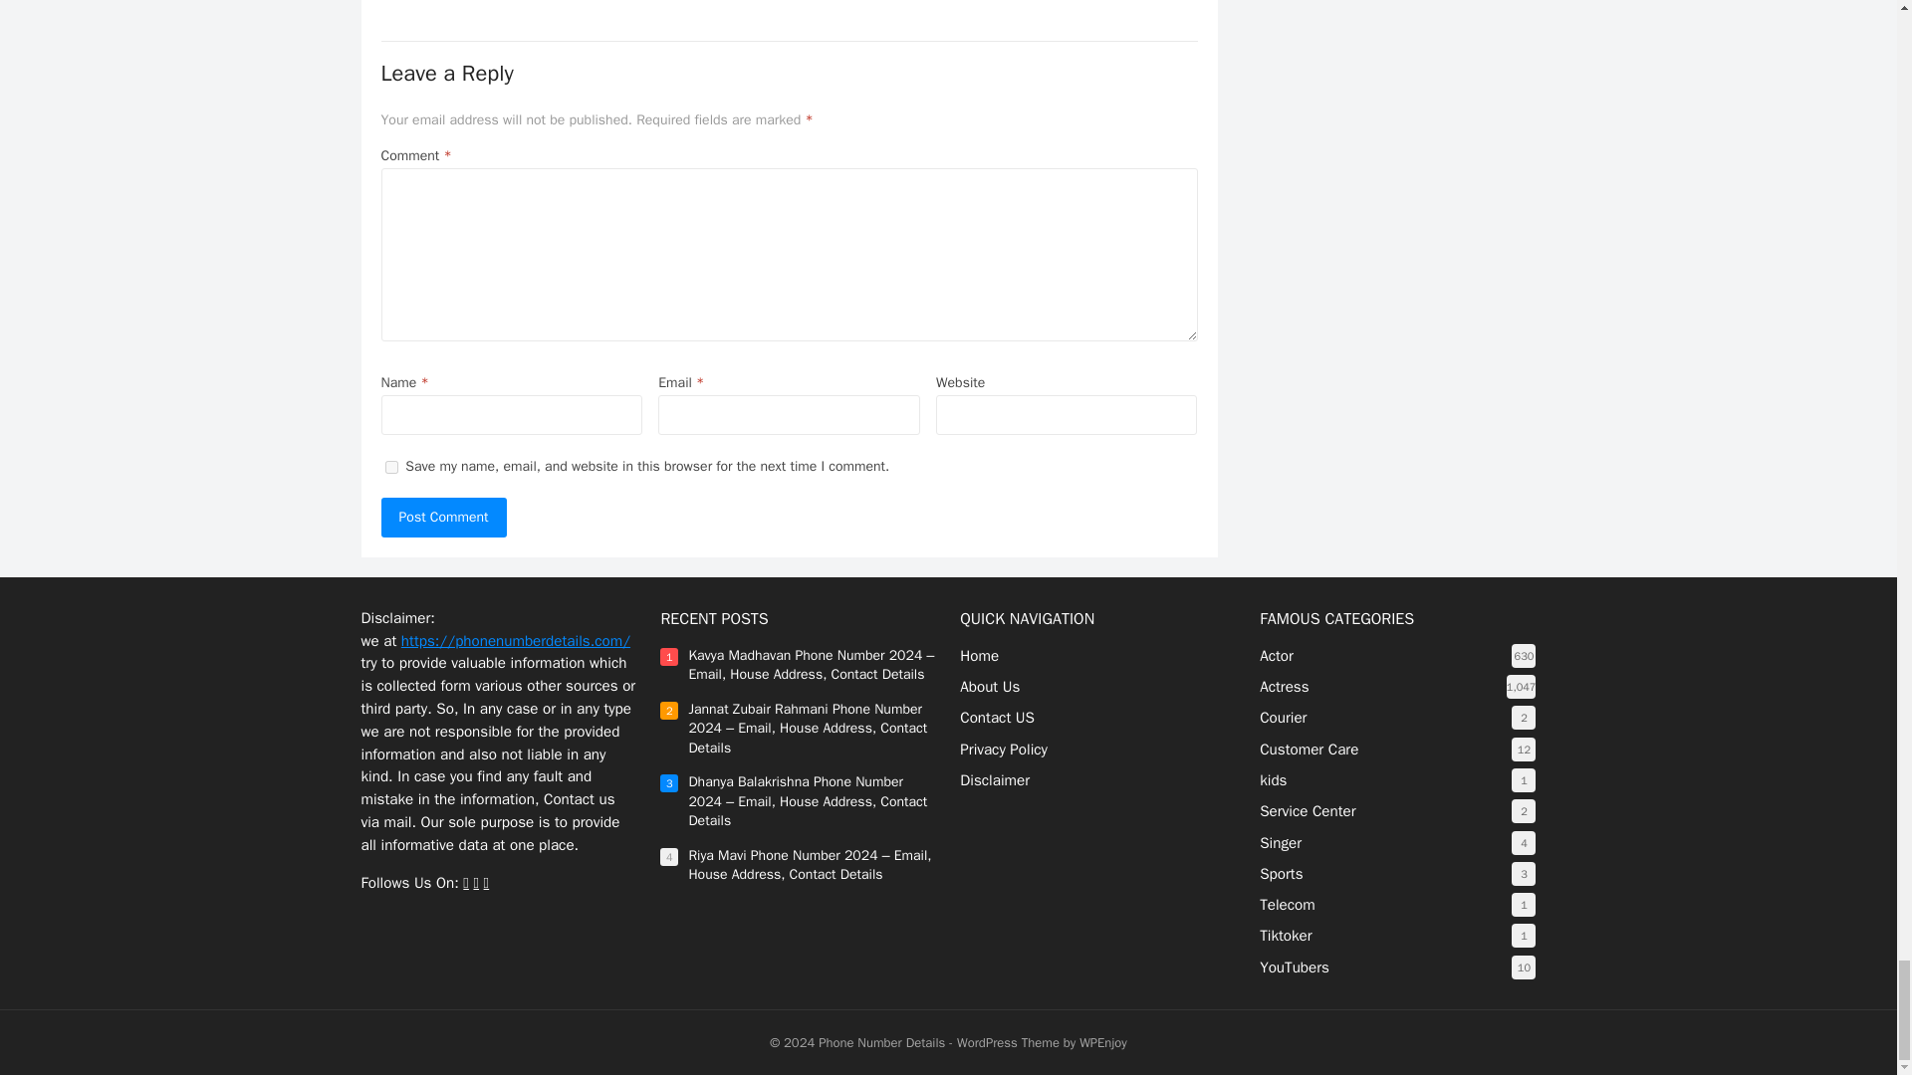  I want to click on yes, so click(390, 468).